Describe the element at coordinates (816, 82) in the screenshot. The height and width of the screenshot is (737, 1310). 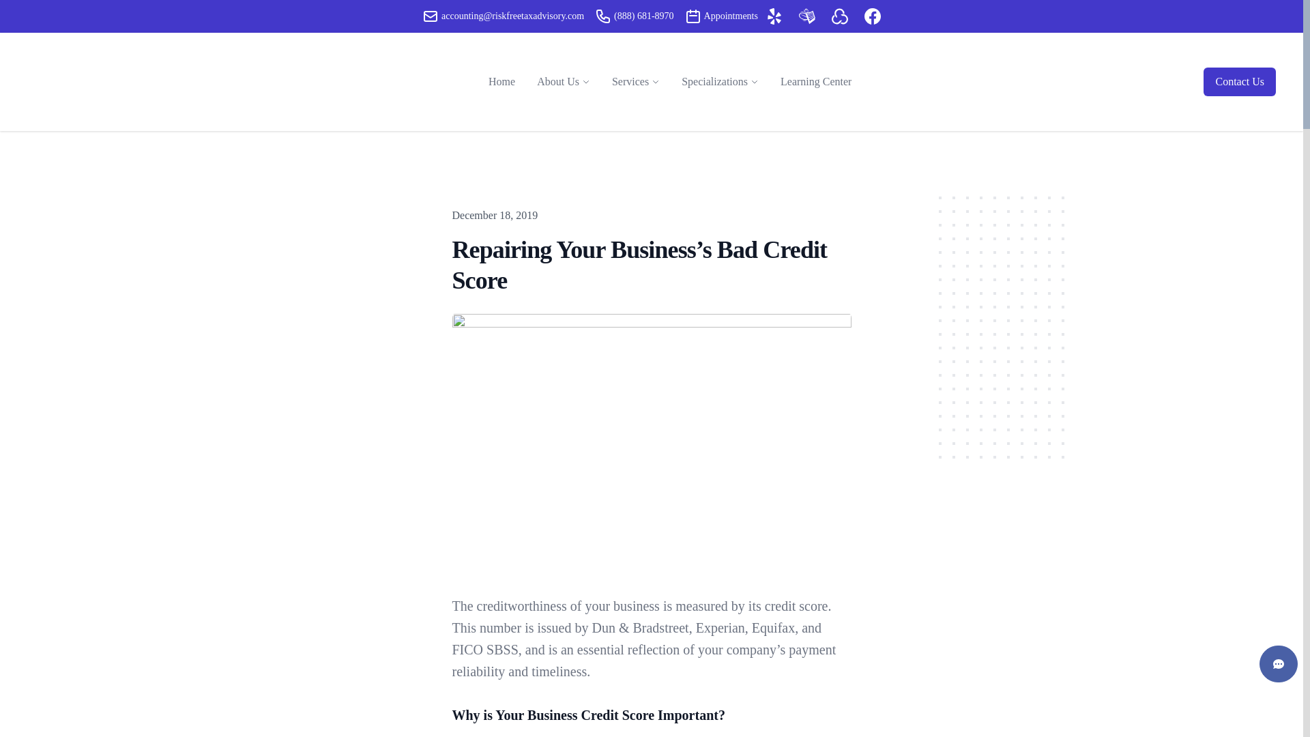
I see `Learning Center` at that location.